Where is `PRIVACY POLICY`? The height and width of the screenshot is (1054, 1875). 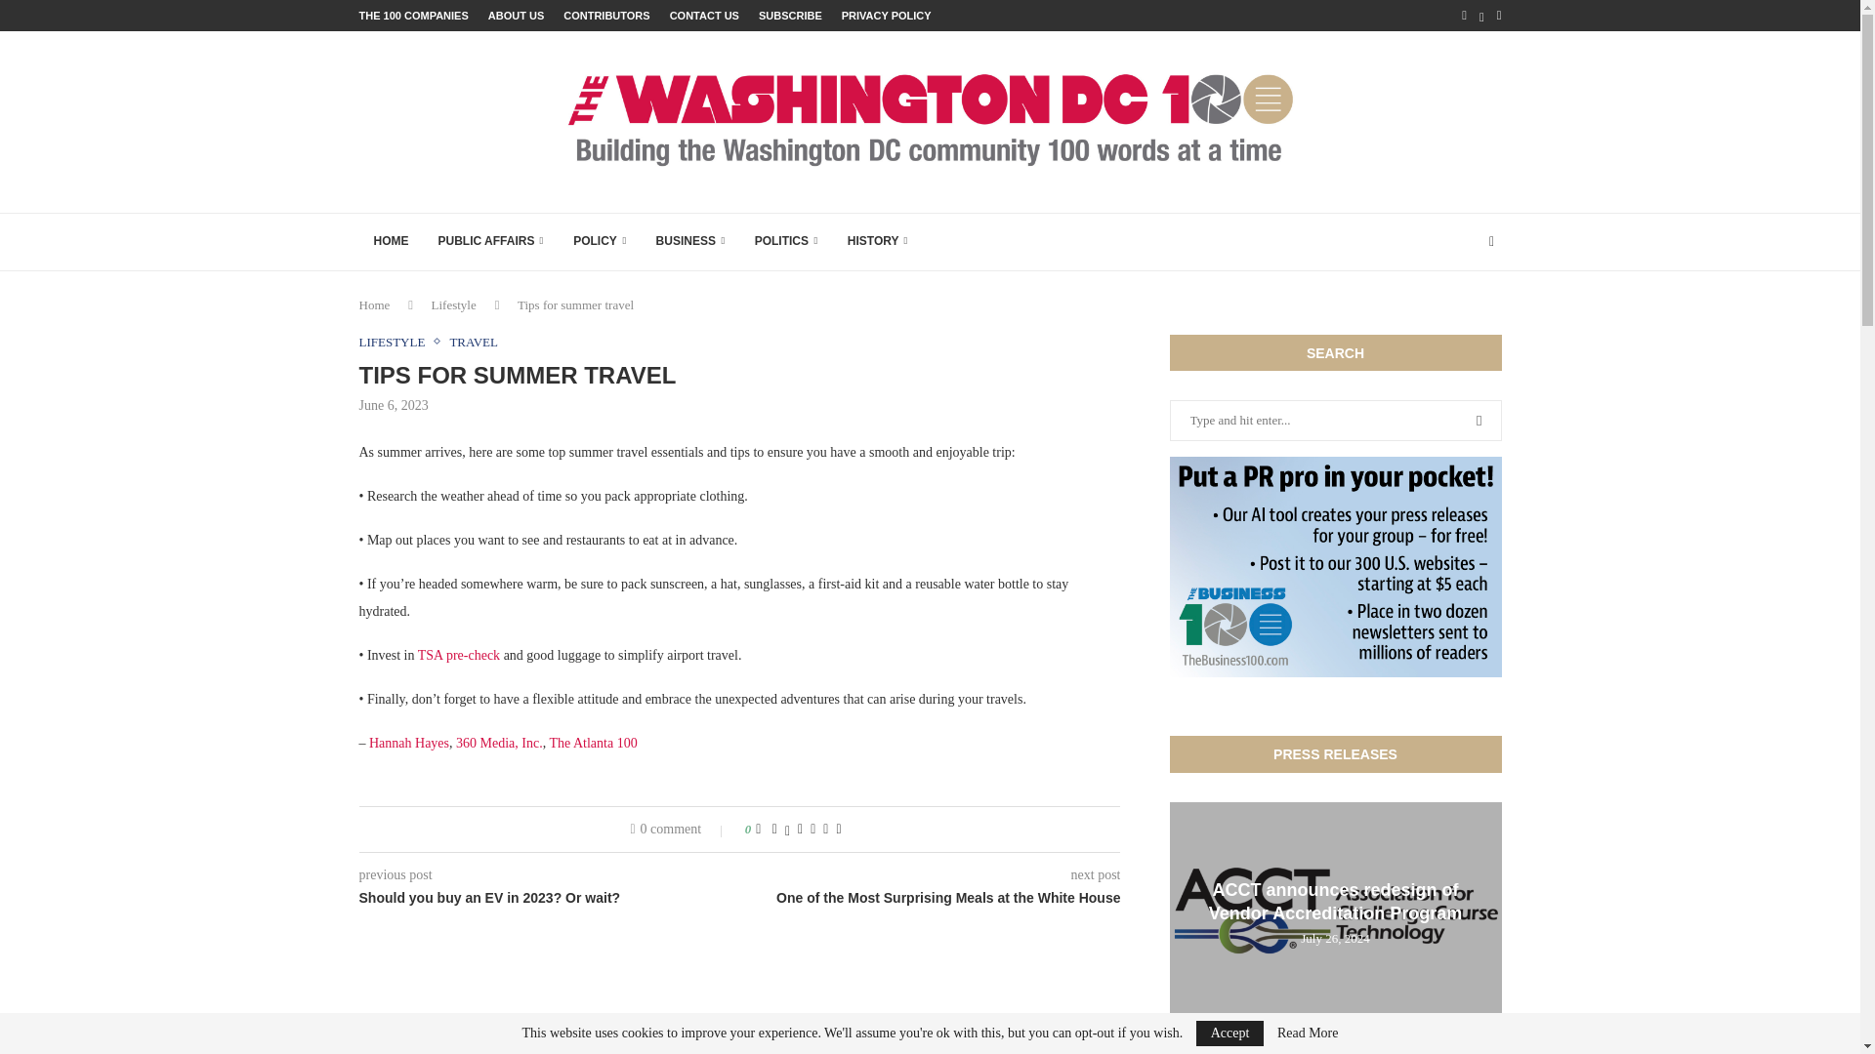
PRIVACY POLICY is located at coordinates (887, 16).